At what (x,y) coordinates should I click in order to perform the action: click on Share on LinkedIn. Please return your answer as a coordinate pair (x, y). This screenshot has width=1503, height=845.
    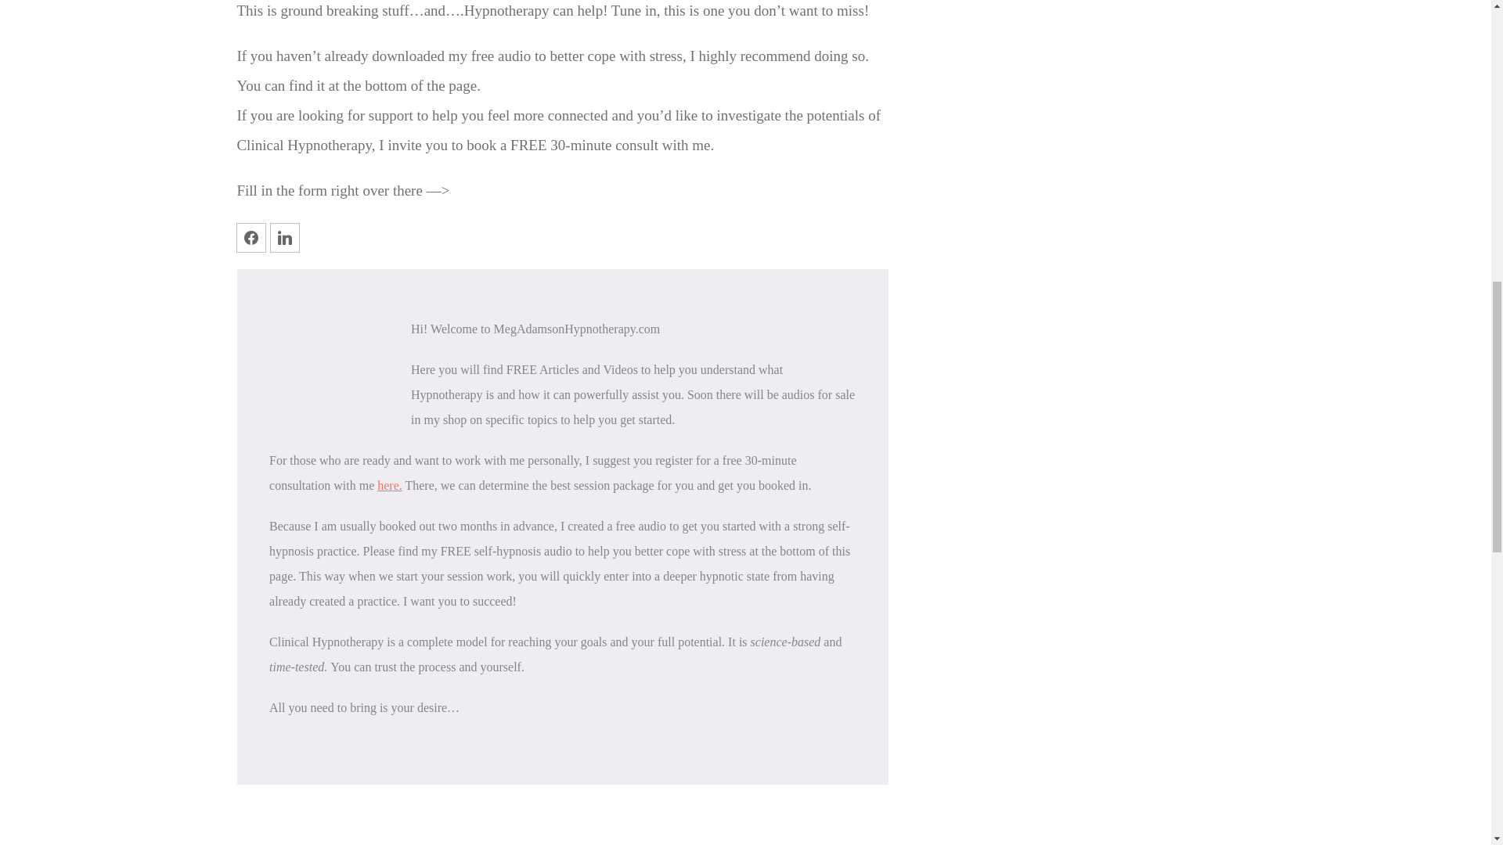
    Looking at the image, I should click on (285, 238).